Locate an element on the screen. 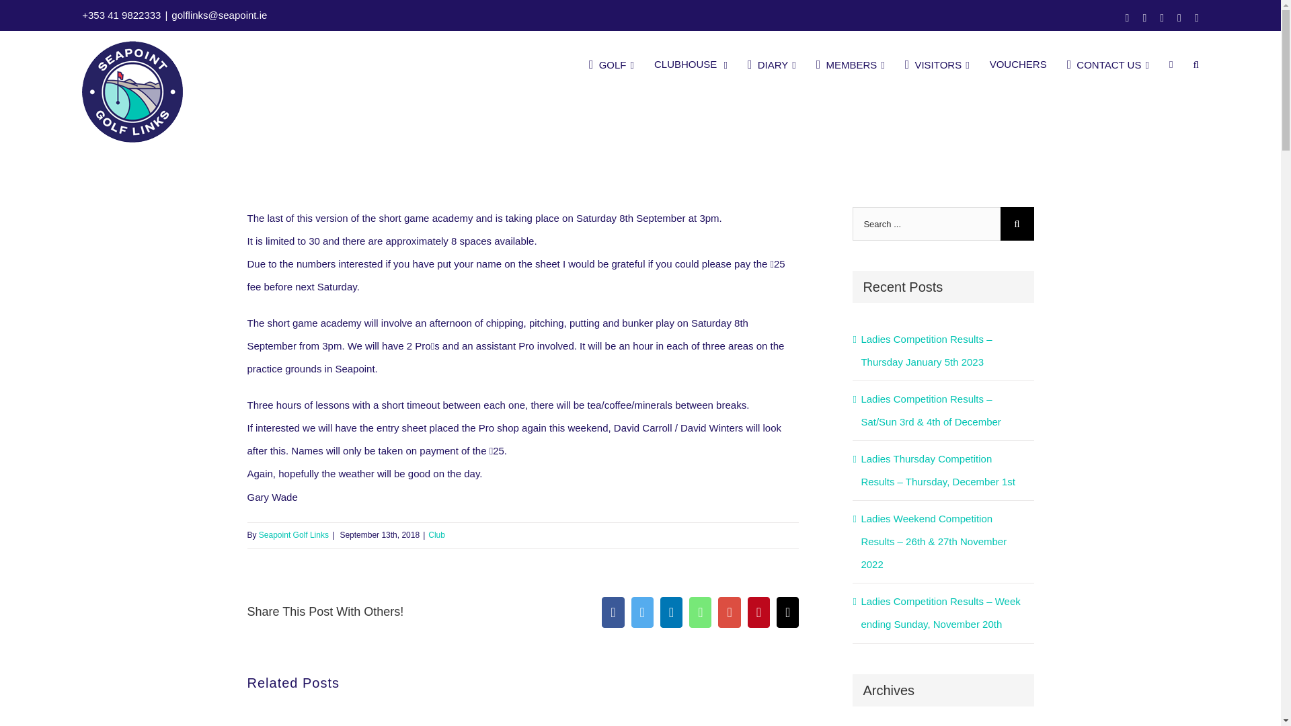 The image size is (1291, 726). Posts by Seapoint Golf Links is located at coordinates (294, 535).